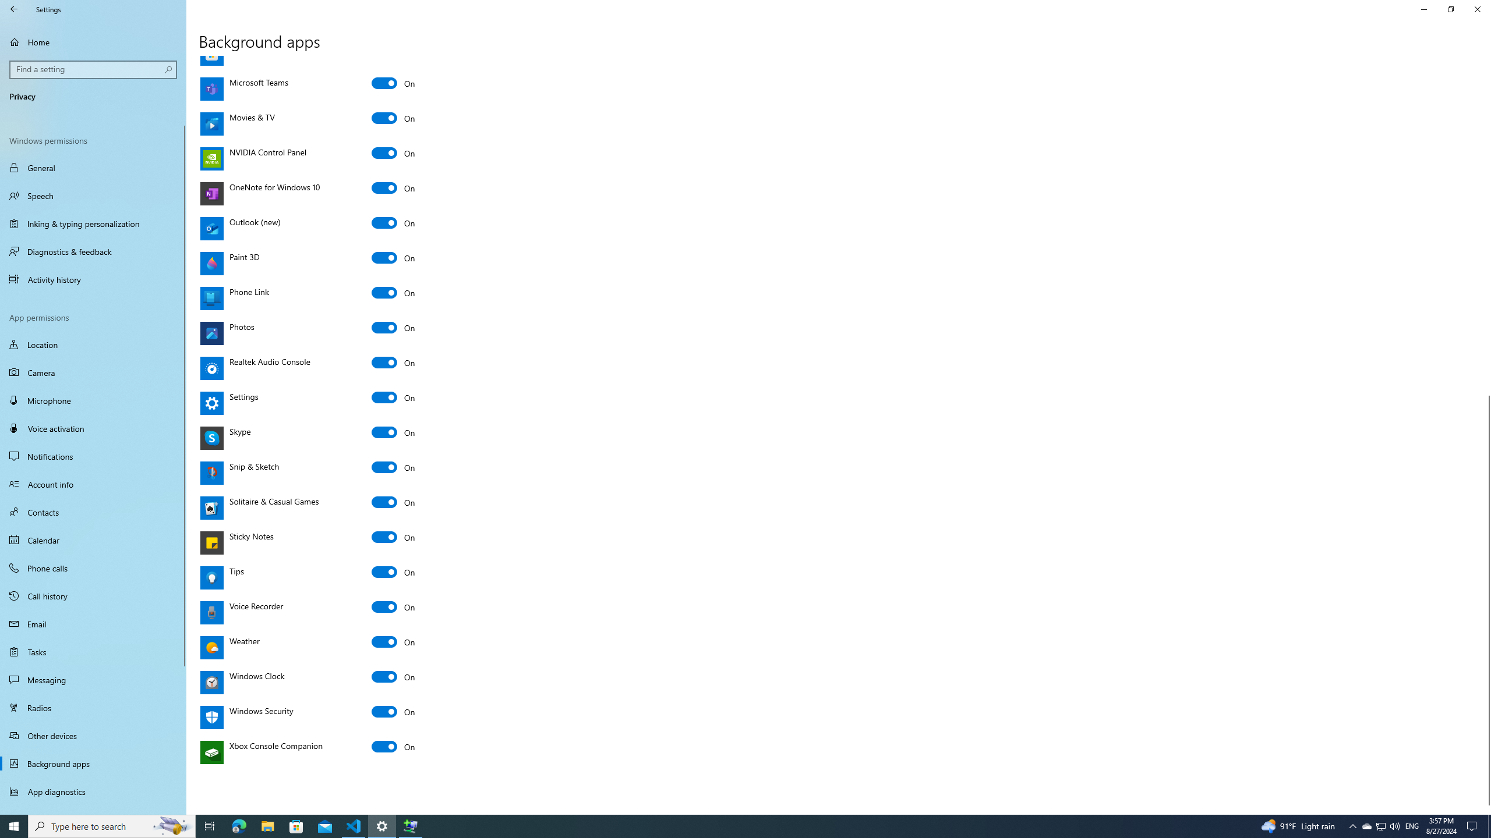  Describe the element at coordinates (394, 746) in the screenshot. I see `Xbox Console Companion` at that location.